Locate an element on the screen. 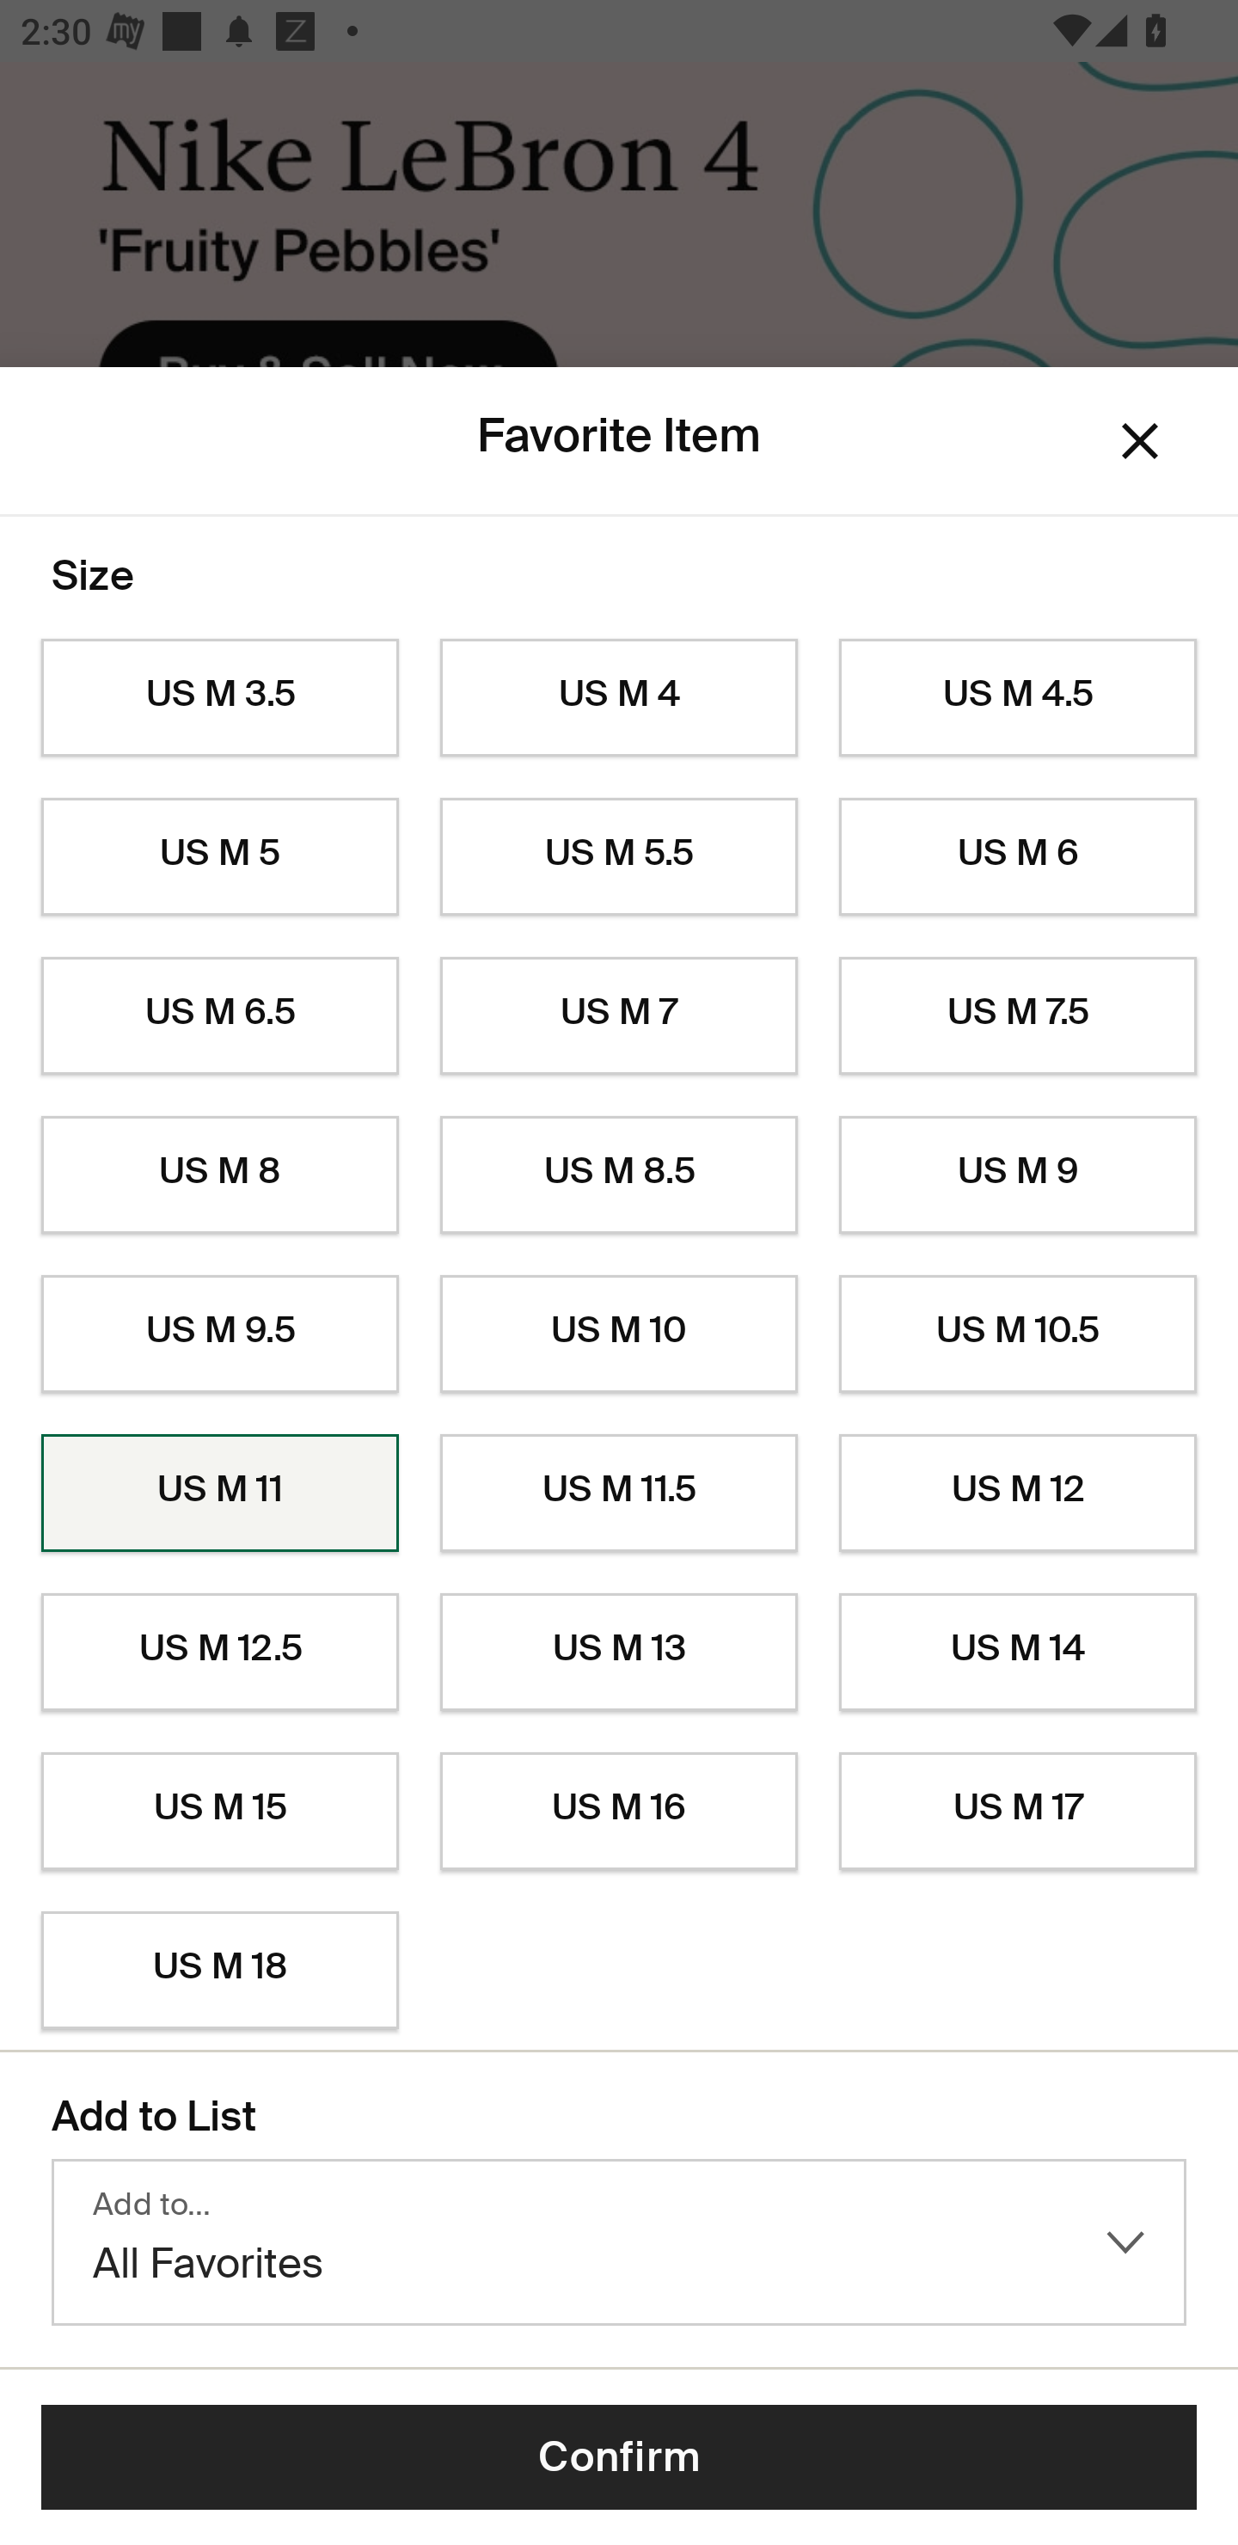 This screenshot has width=1238, height=2545. Confirm is located at coordinates (619, 2457).